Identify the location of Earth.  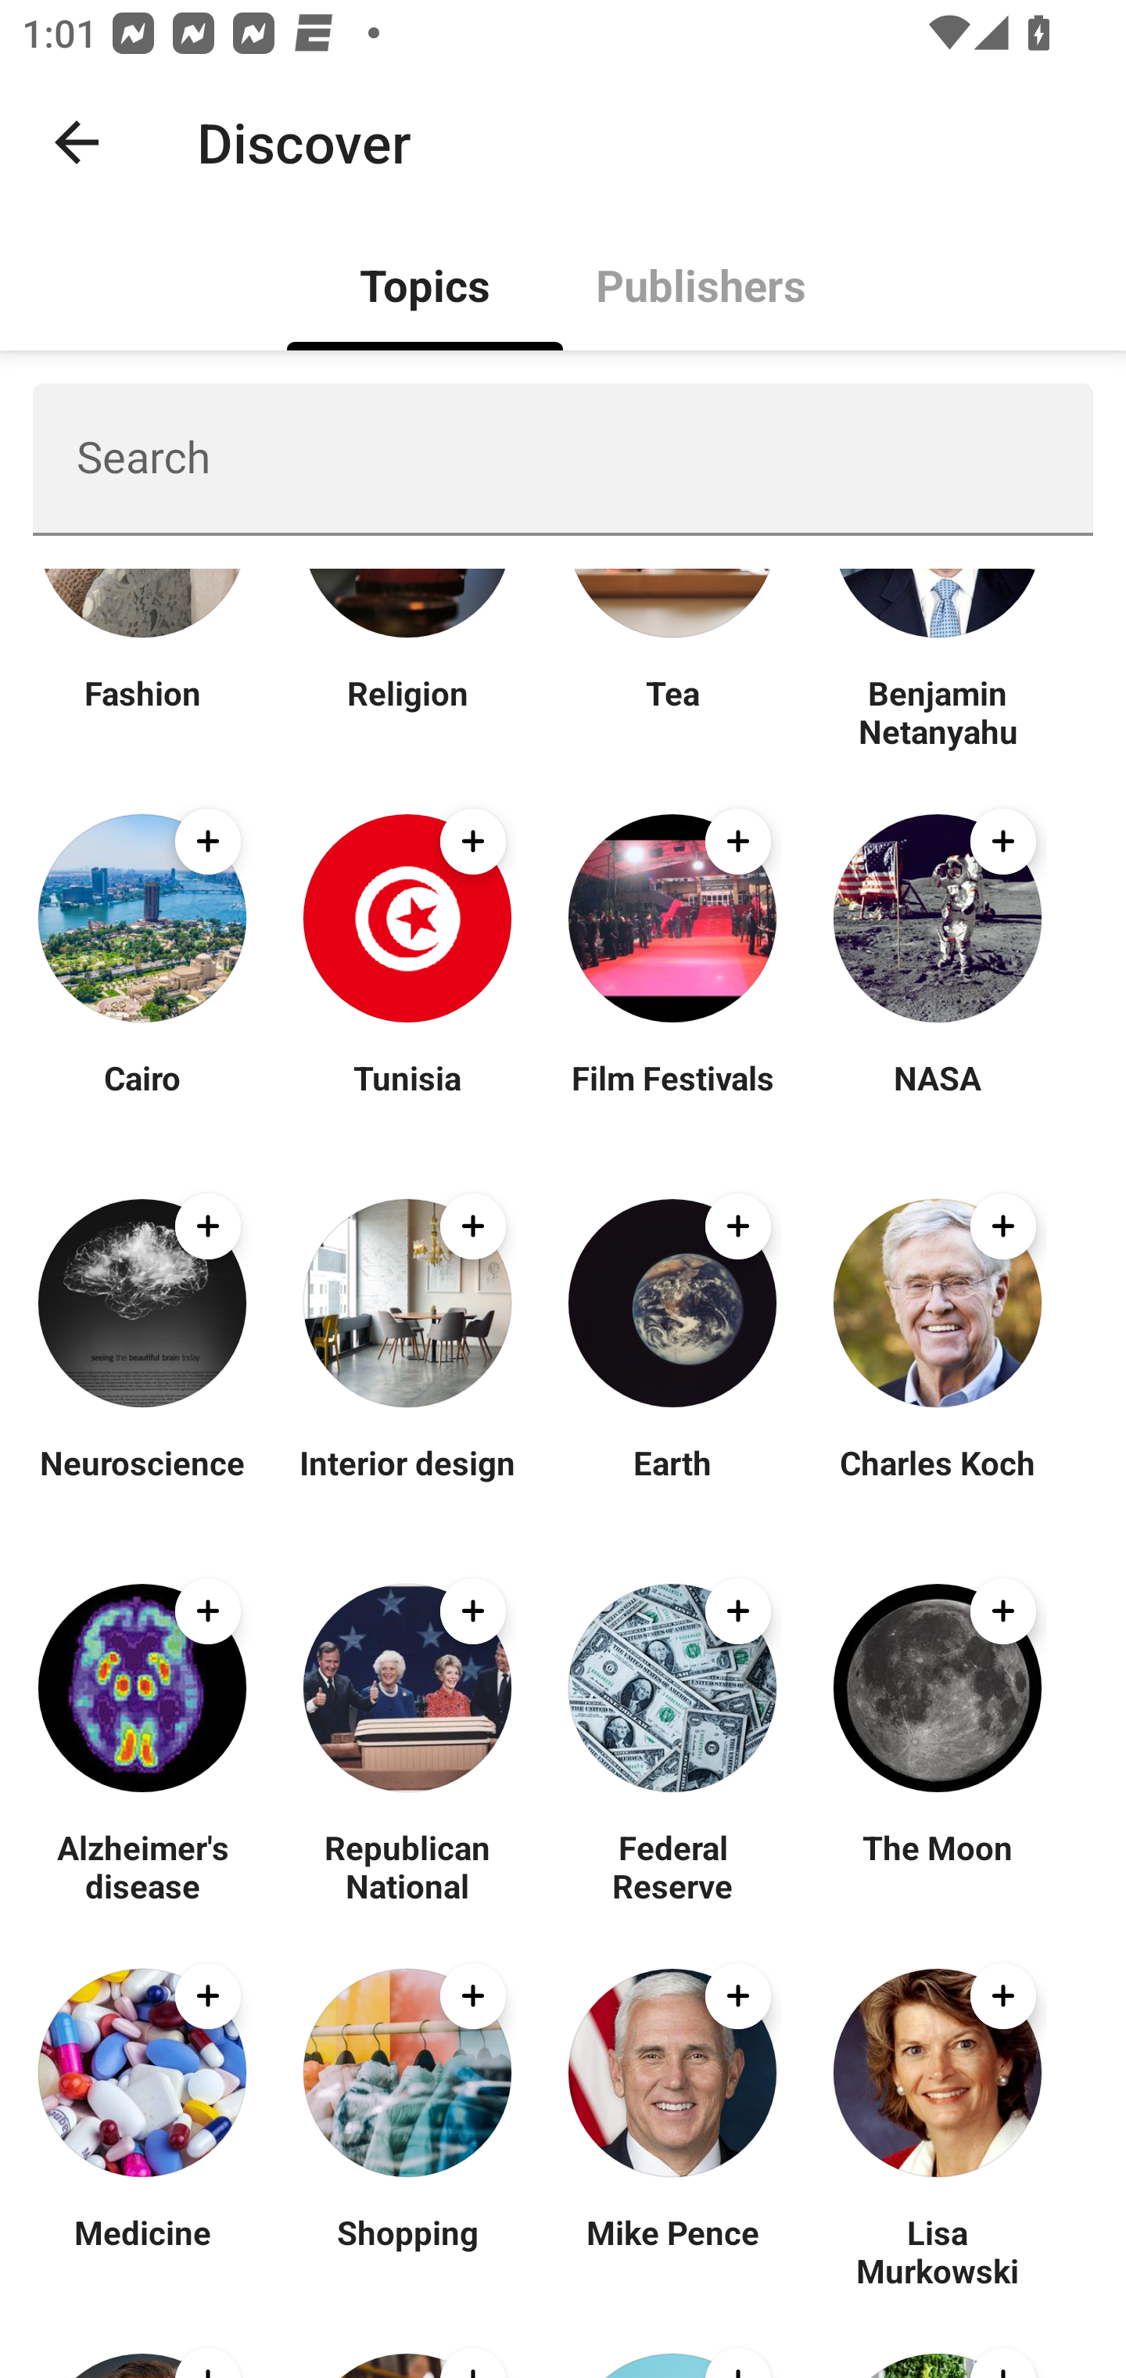
(672, 1482).